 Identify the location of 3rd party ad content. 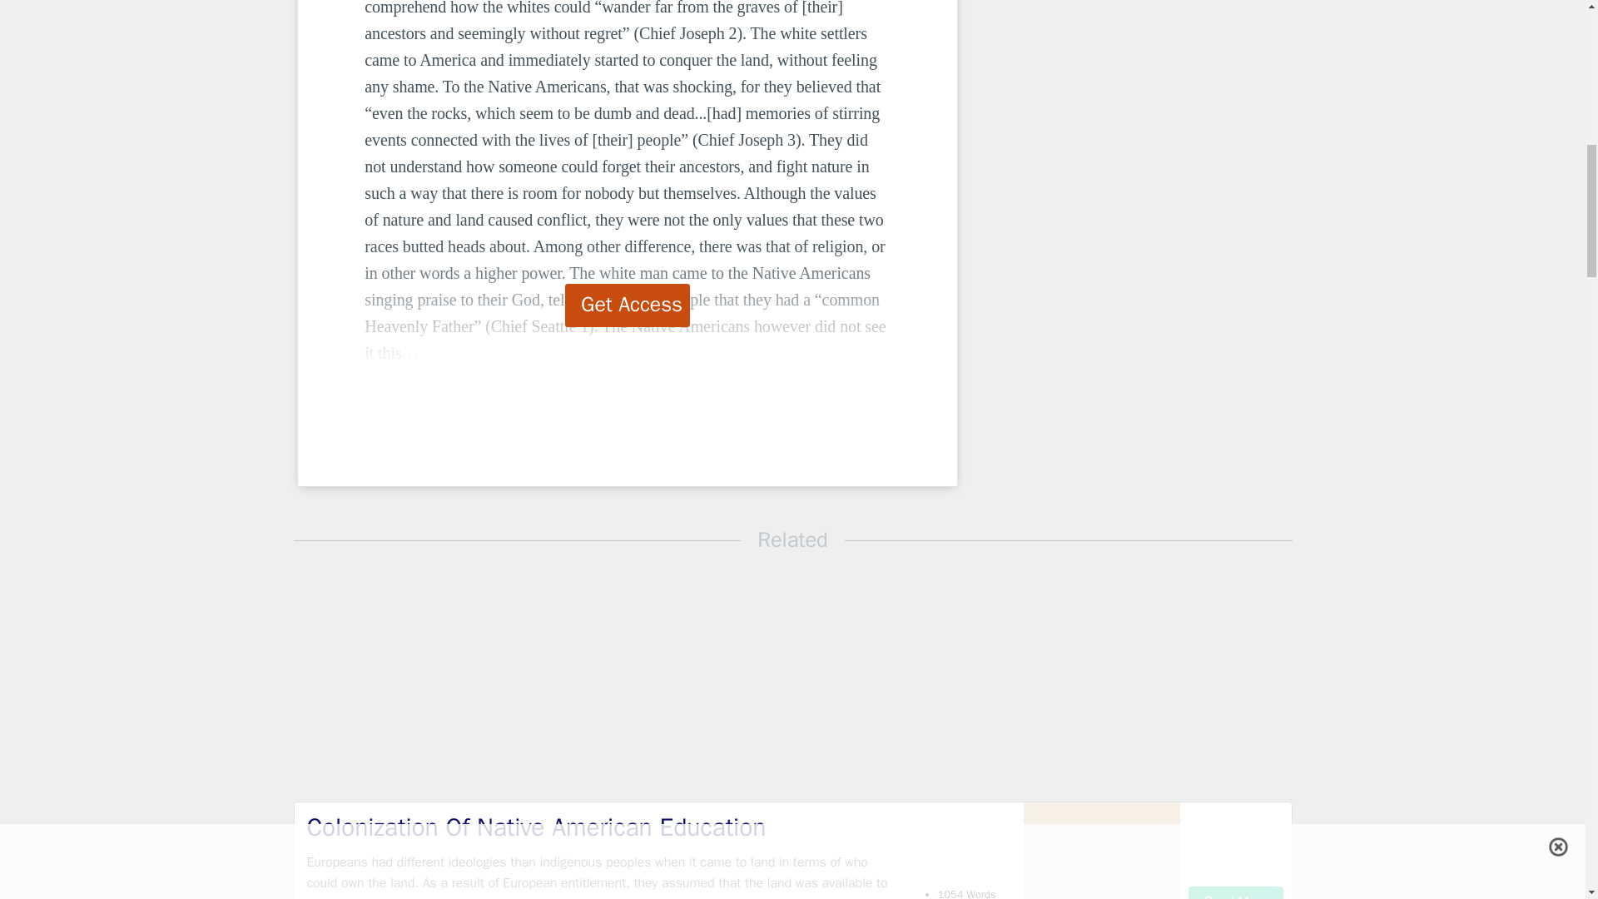
(1095, 117).